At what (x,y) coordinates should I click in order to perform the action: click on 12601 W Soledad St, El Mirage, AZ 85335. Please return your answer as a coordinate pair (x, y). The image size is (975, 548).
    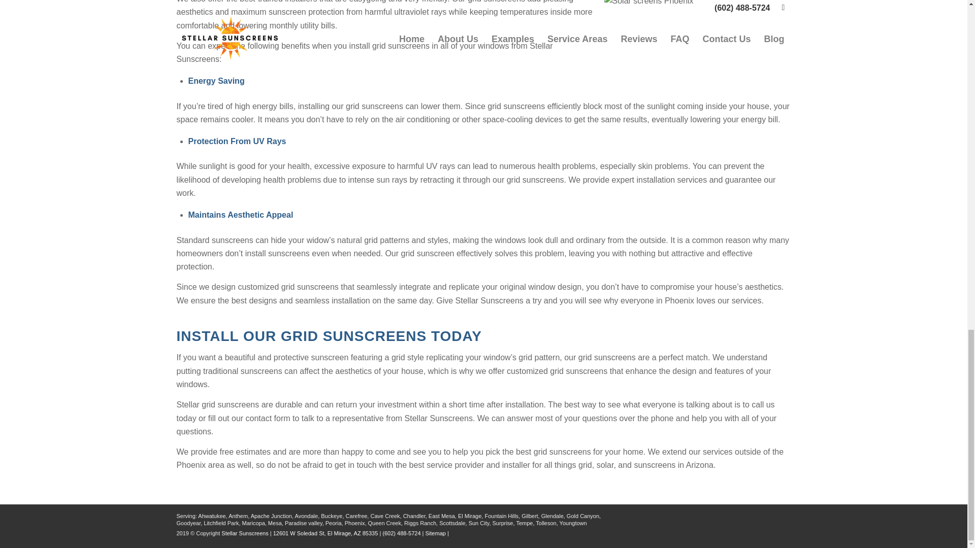
    Looking at the image, I should click on (325, 533).